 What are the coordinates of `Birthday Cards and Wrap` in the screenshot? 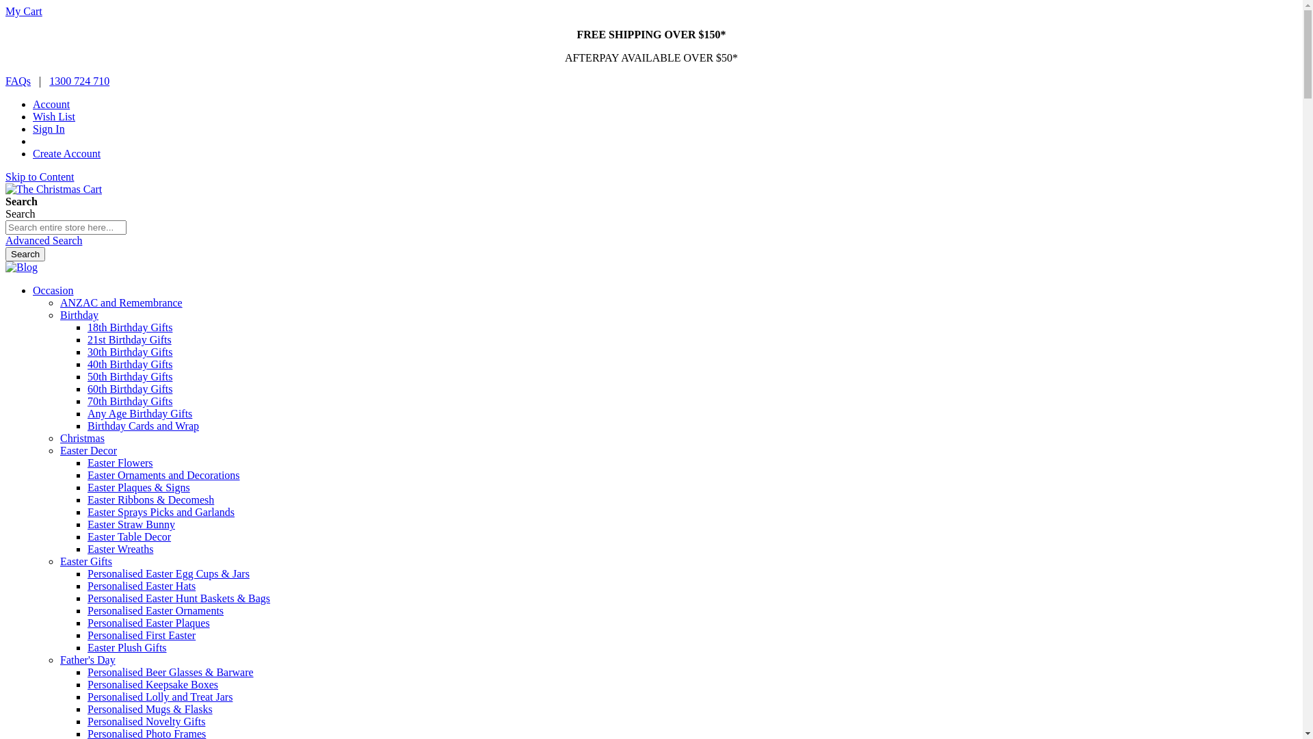 It's located at (144, 426).